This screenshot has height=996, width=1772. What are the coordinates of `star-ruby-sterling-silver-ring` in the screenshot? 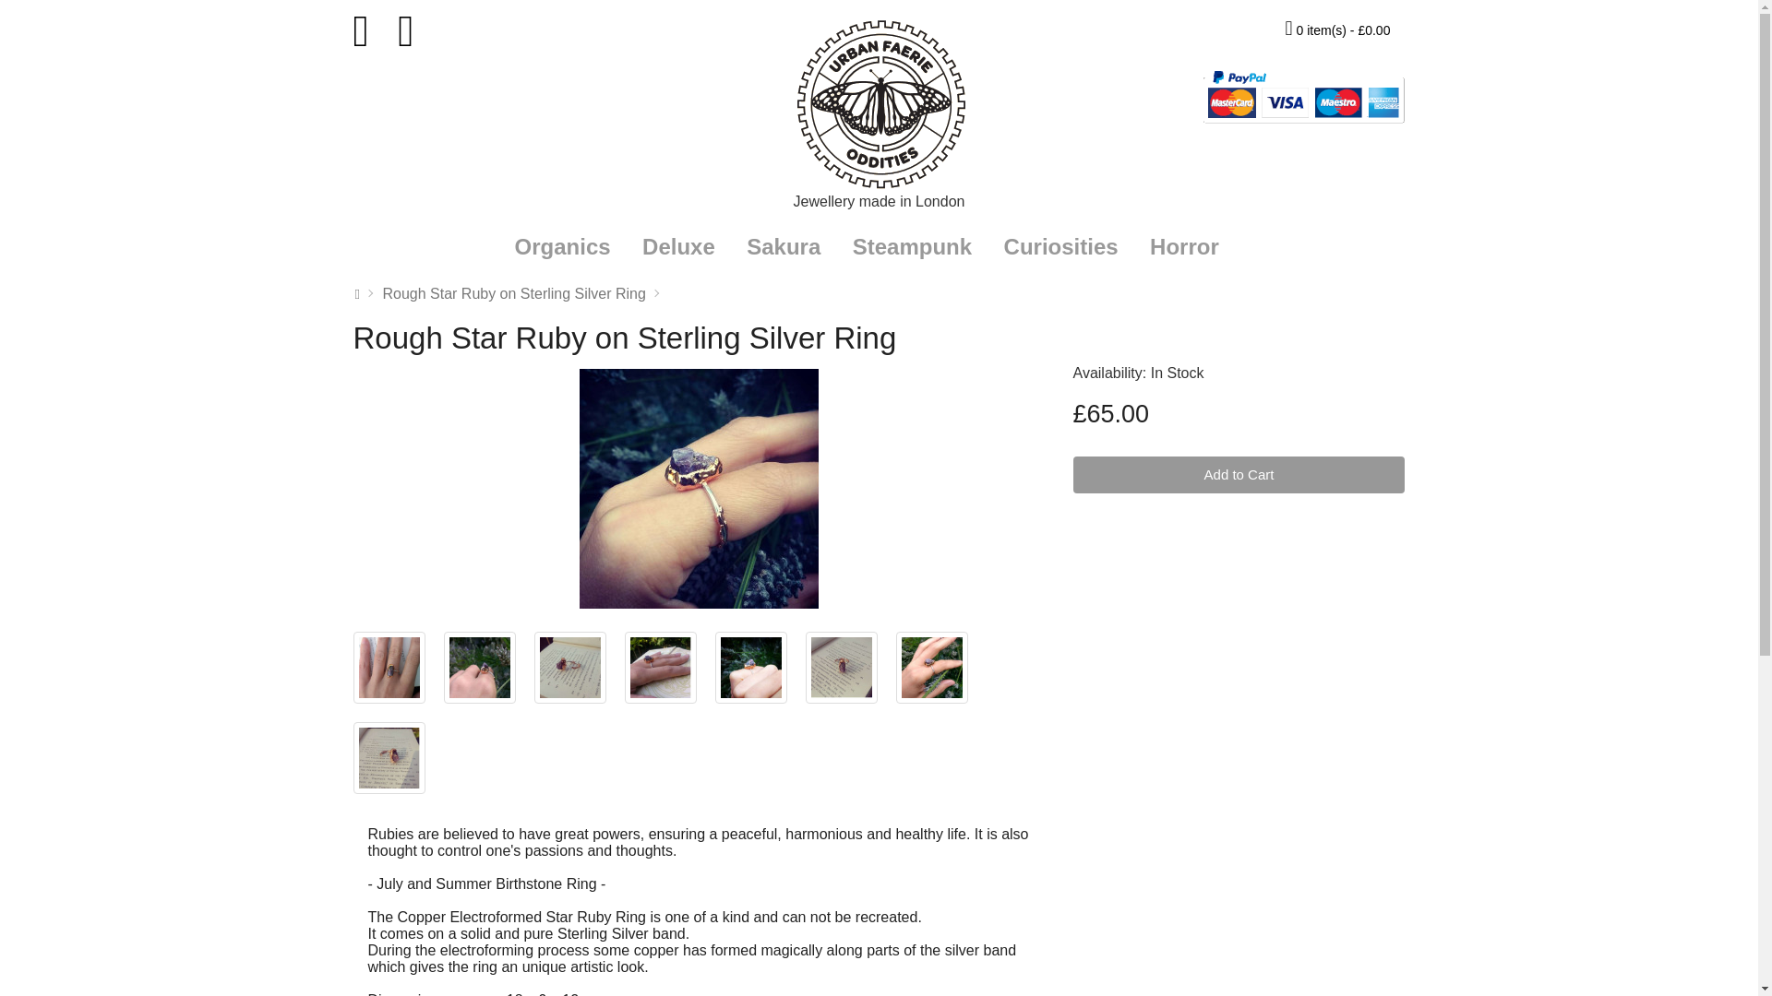 It's located at (569, 667).